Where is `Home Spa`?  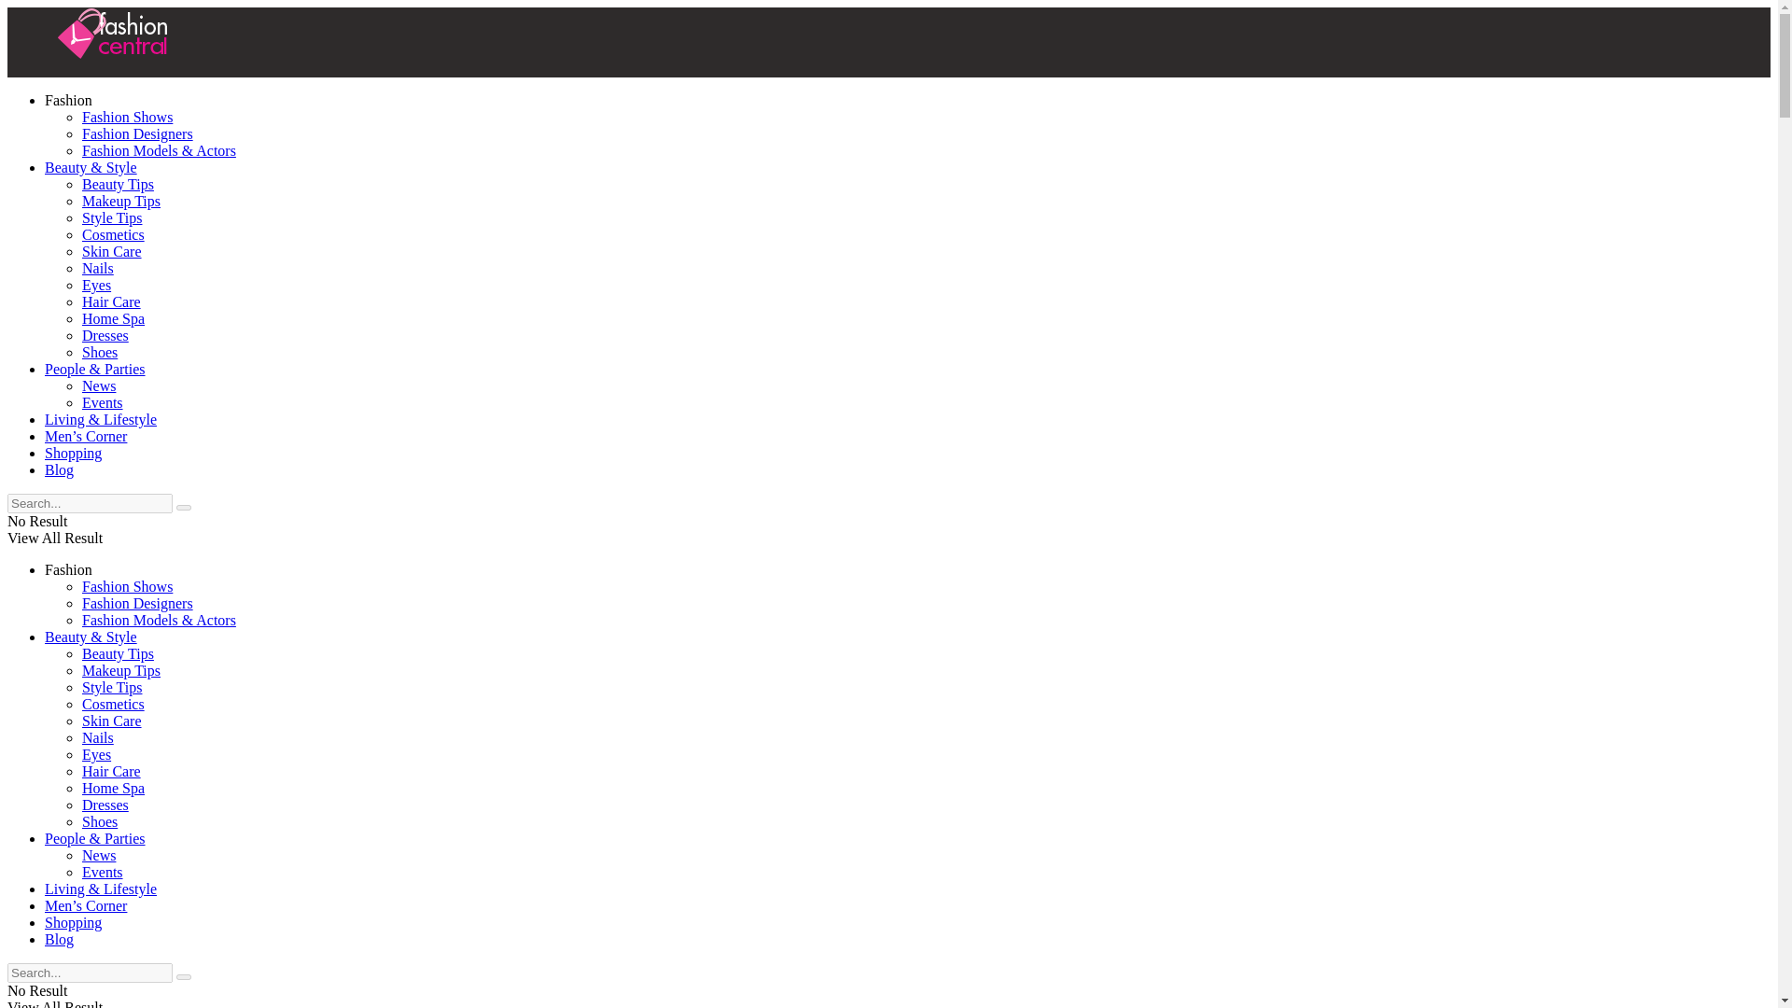 Home Spa is located at coordinates (114, 317).